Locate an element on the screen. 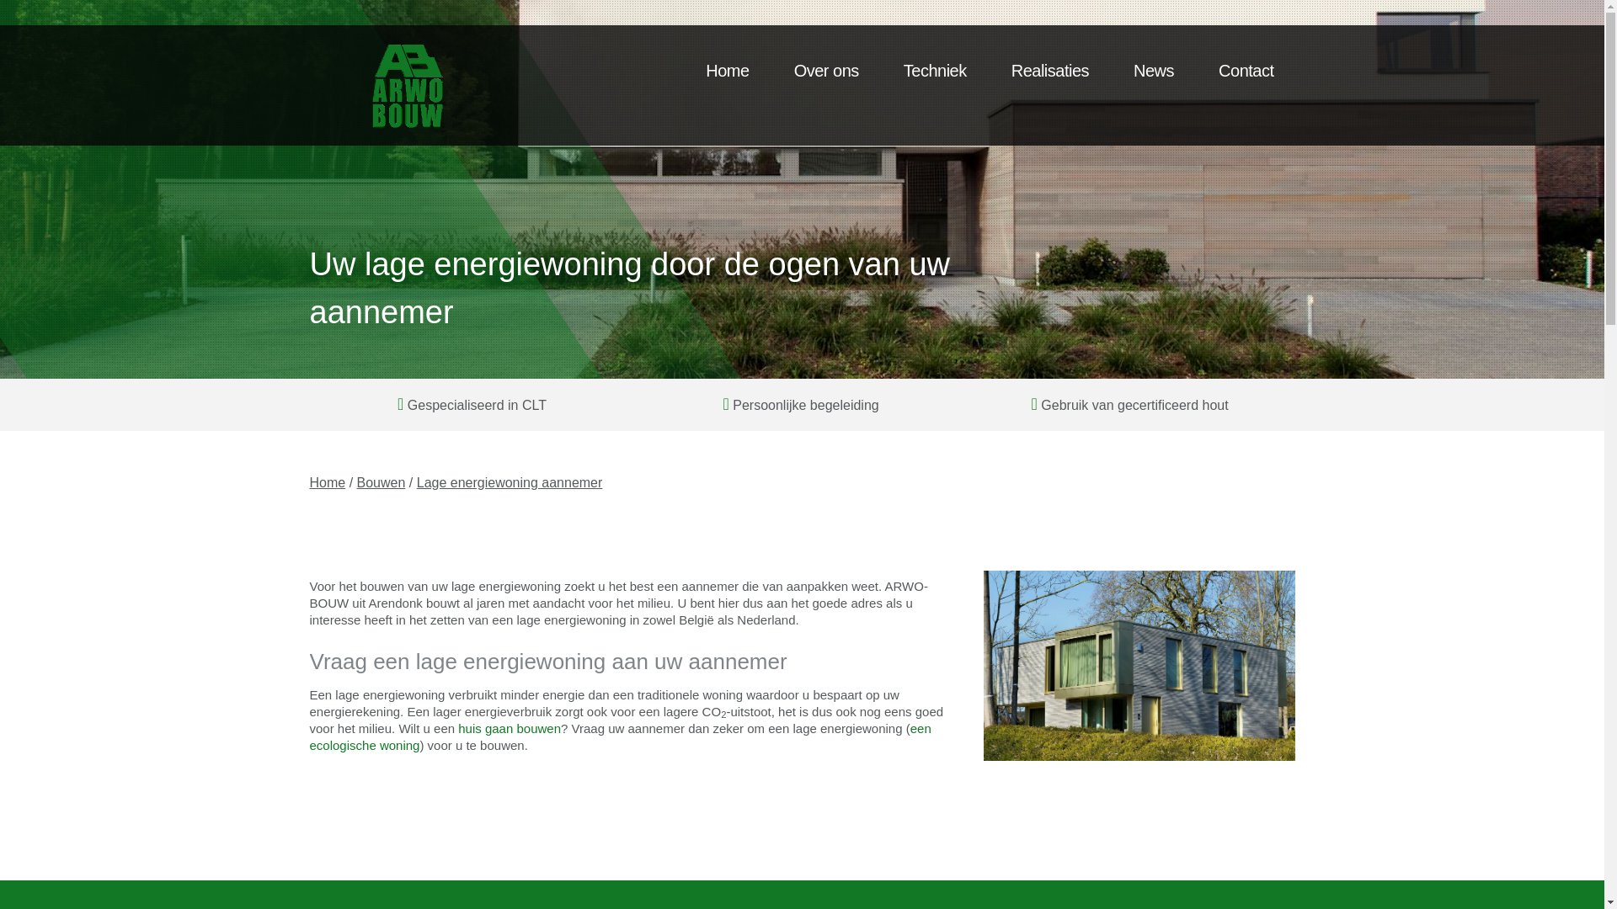 Image resolution: width=1617 pixels, height=909 pixels. Home is located at coordinates (328, 483).